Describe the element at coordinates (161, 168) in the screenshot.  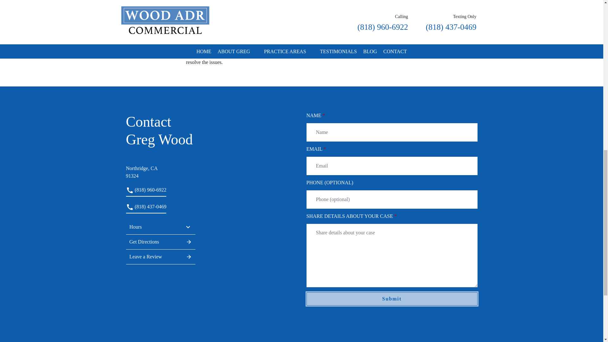
I see `Leave a Review` at that location.